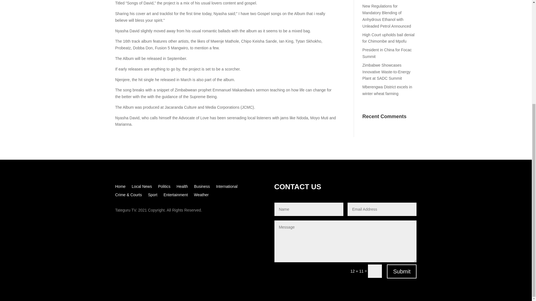 This screenshot has width=536, height=301. Describe the element at coordinates (120, 187) in the screenshot. I see `Home` at that location.